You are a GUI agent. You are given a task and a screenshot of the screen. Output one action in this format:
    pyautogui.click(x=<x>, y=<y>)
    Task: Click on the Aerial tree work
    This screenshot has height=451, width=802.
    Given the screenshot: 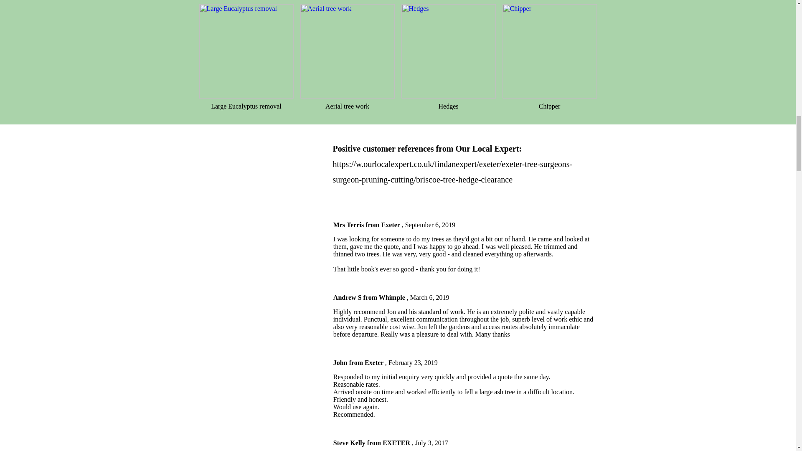 What is the action you would take?
    pyautogui.click(x=347, y=51)
    